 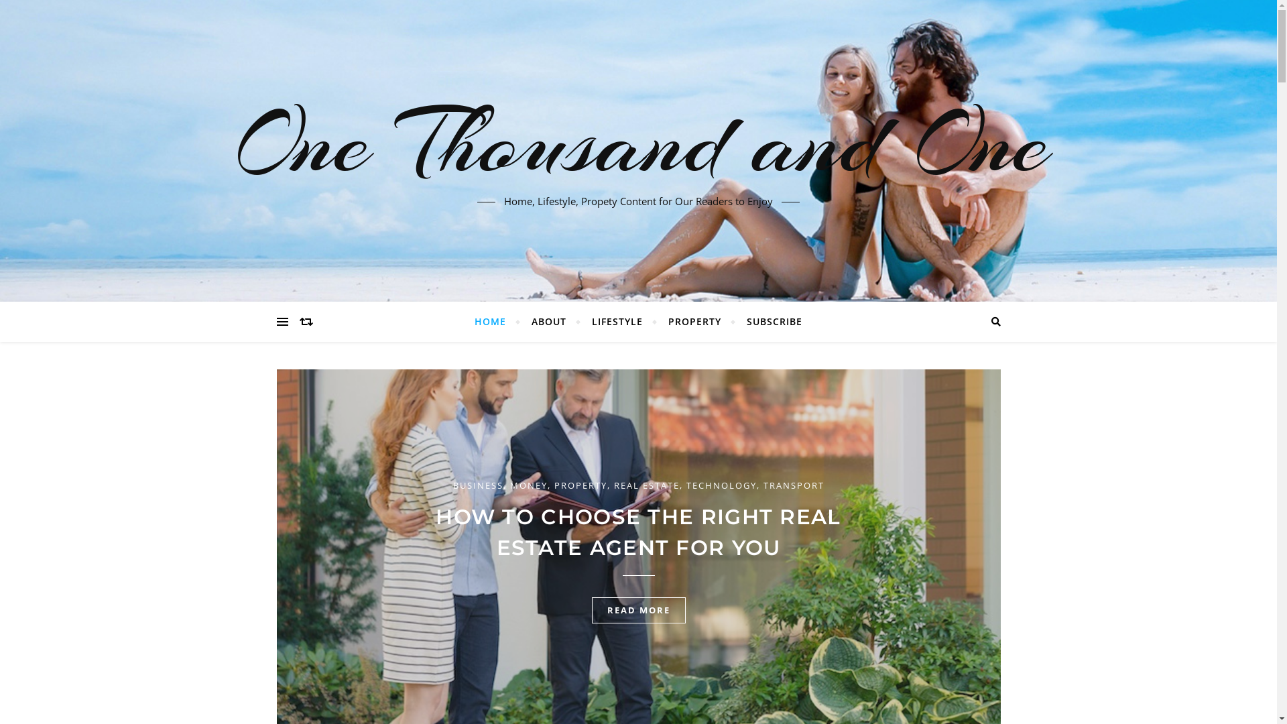 I want to click on SUBSCRIBE, so click(x=769, y=322).